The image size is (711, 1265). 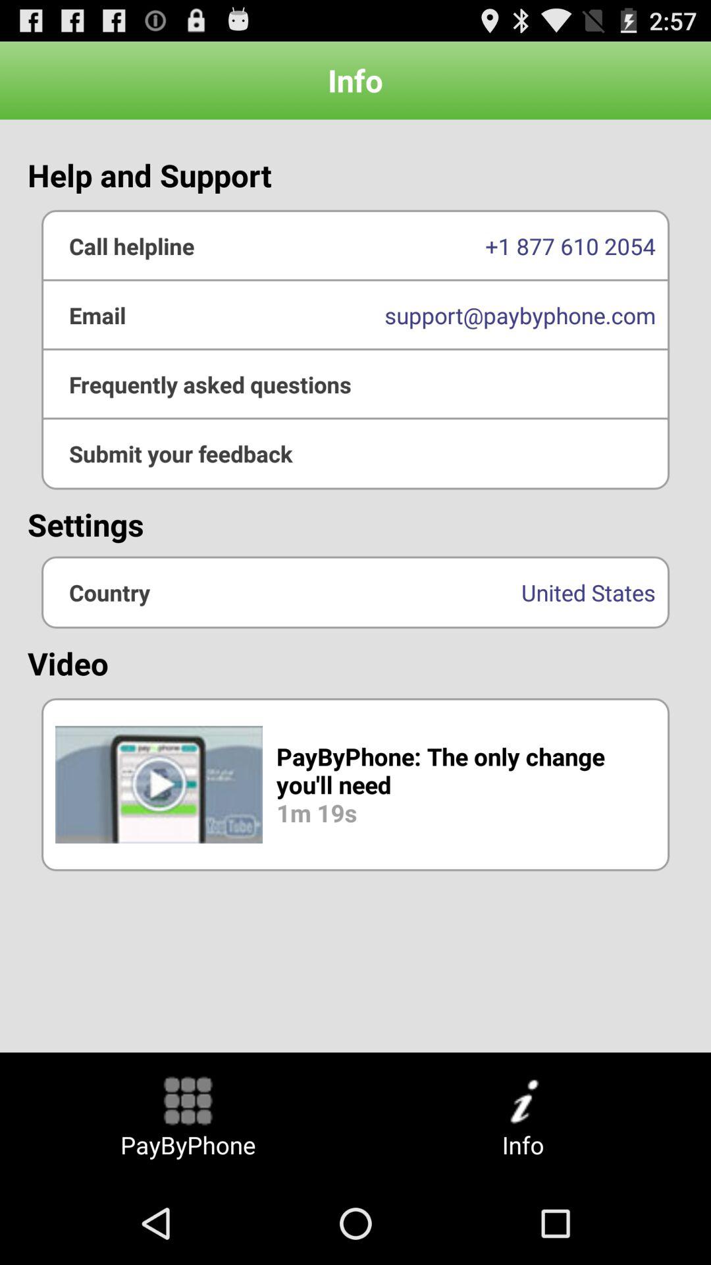 I want to click on select the app above the settings app, so click(x=355, y=384).